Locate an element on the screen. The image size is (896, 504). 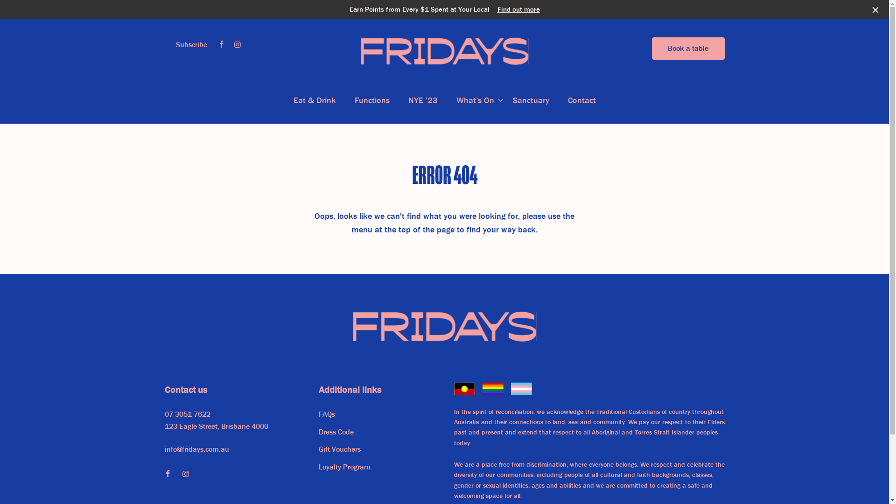
Eat & Drink is located at coordinates (315, 100).